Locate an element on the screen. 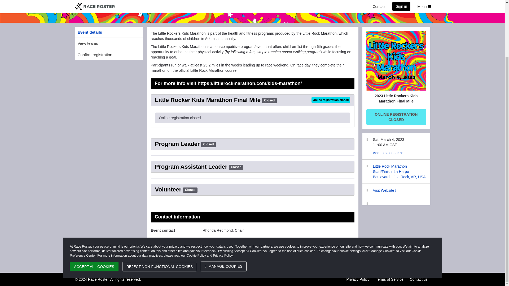 The image size is (509, 286). REJECT NON-FUNCTIONAL COOKIES is located at coordinates (160, 199).